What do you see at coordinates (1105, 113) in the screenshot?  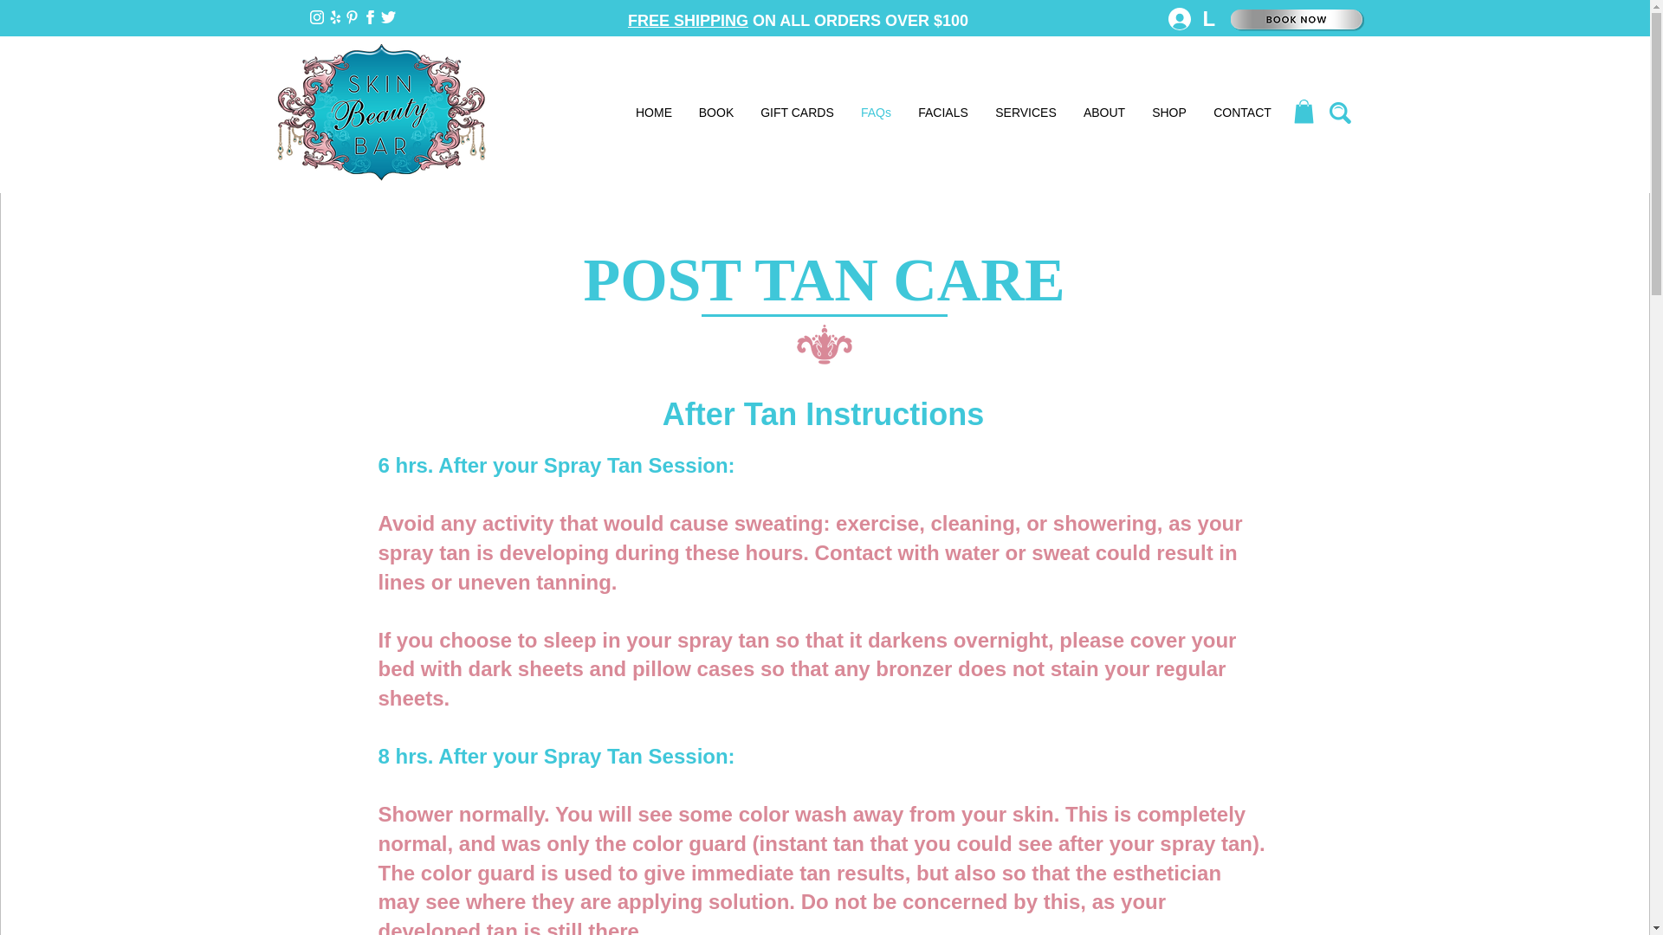 I see `ABOUT` at bounding box center [1105, 113].